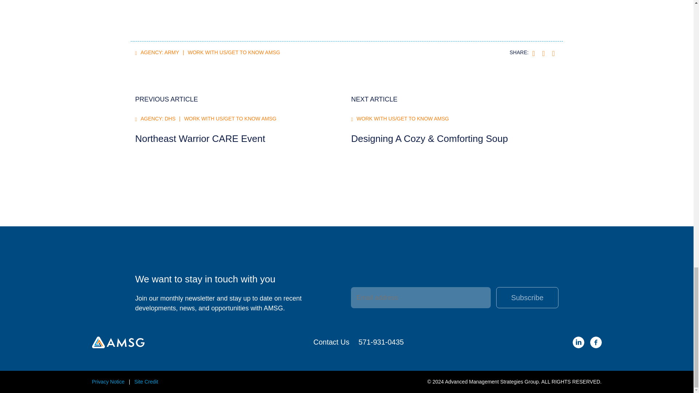 The width and height of the screenshot is (699, 393). Describe the element at coordinates (200, 139) in the screenshot. I see `View Post` at that location.